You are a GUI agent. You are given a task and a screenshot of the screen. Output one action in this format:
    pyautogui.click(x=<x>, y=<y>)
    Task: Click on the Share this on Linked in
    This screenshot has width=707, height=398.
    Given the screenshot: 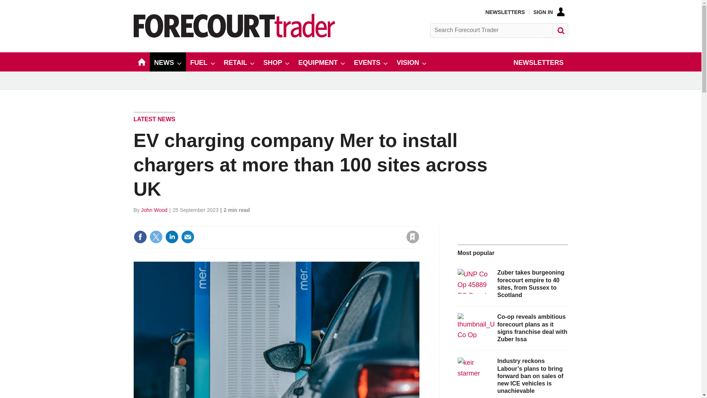 What is the action you would take?
    pyautogui.click(x=171, y=237)
    